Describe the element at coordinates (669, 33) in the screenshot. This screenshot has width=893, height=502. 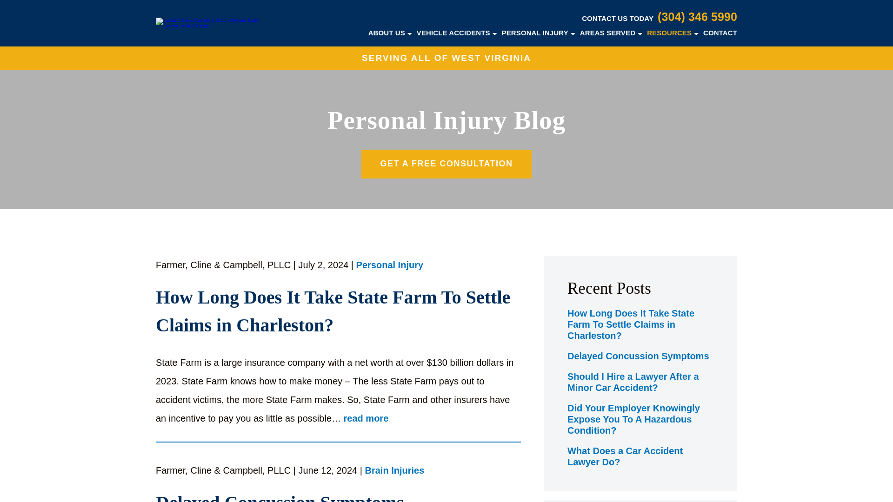
I see `RESOURCES` at that location.